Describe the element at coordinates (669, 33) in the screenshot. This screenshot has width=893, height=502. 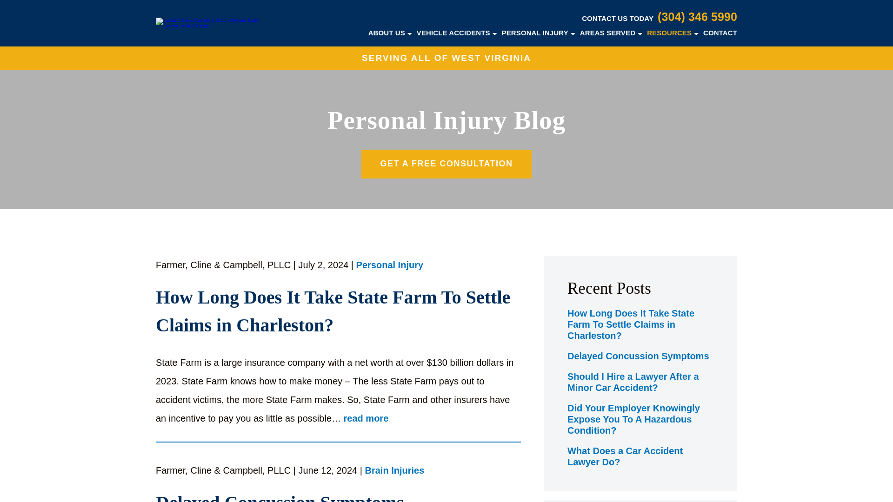
I see `RESOURCES` at that location.